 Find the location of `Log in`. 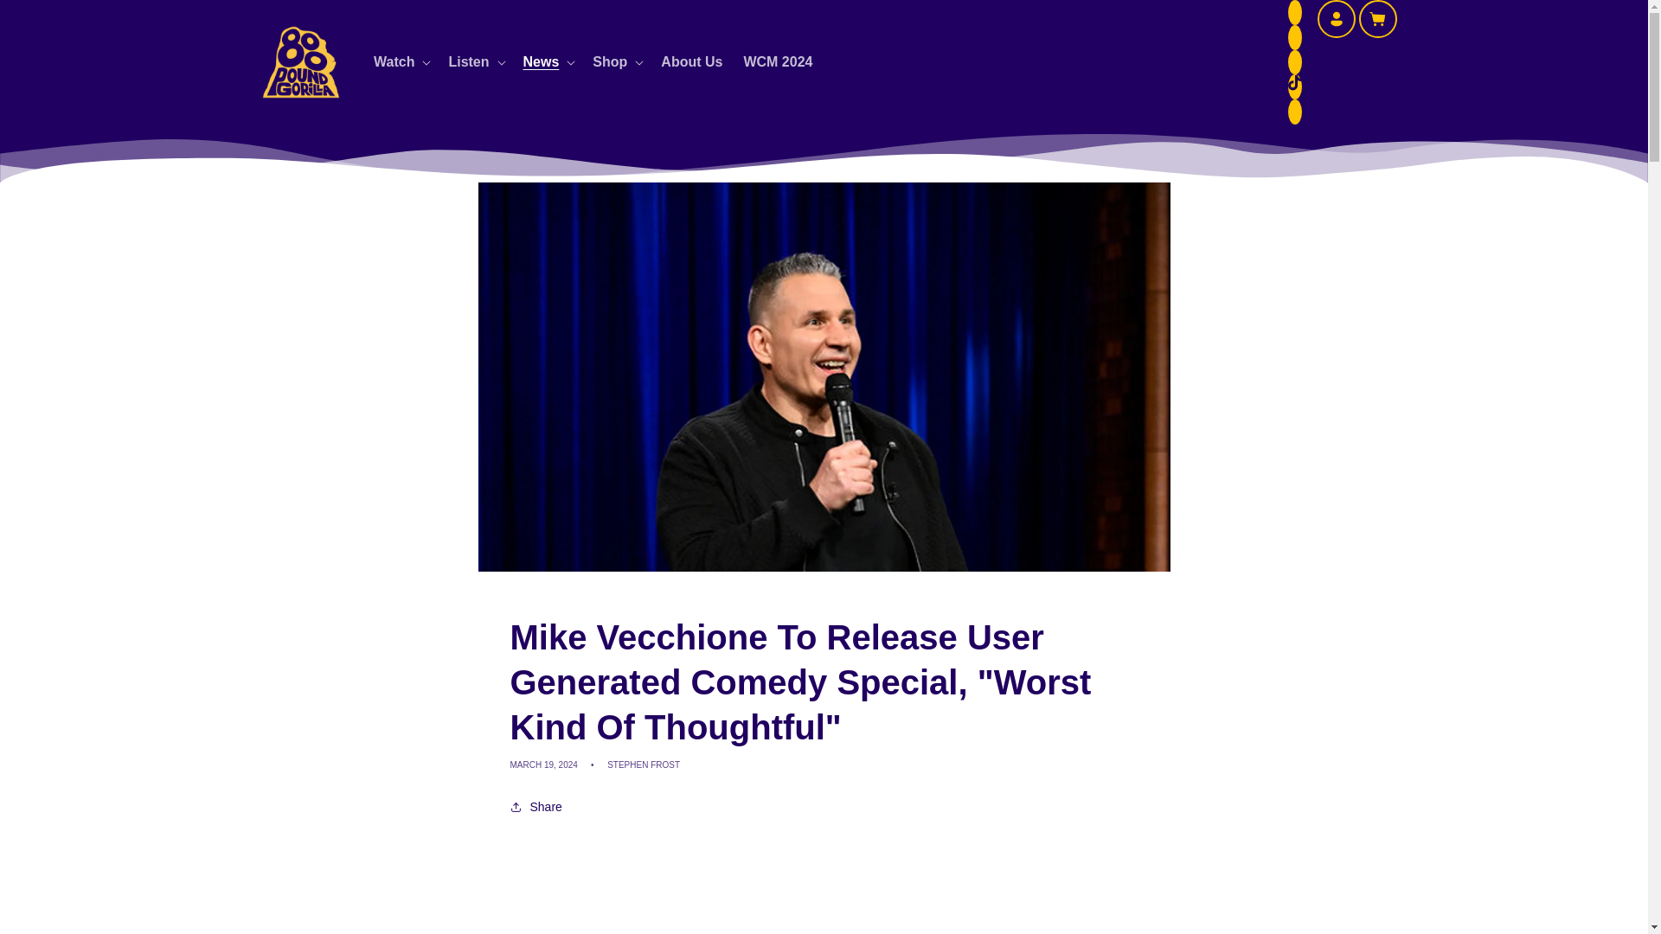

Log in is located at coordinates (1336, 19).